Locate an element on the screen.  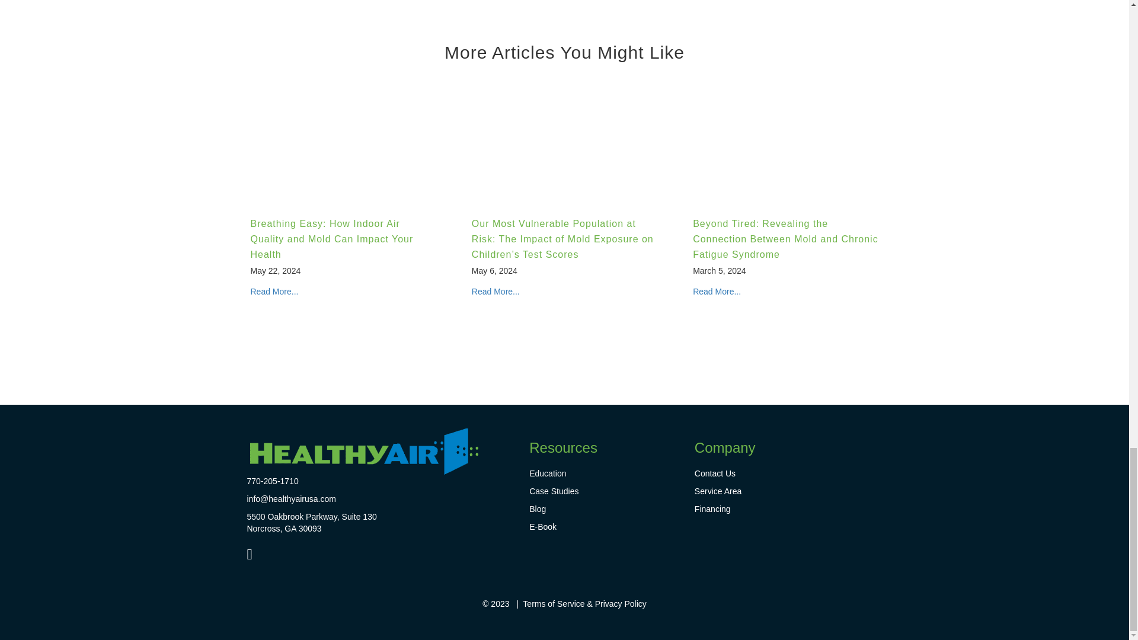
Read More... is located at coordinates (717, 292).